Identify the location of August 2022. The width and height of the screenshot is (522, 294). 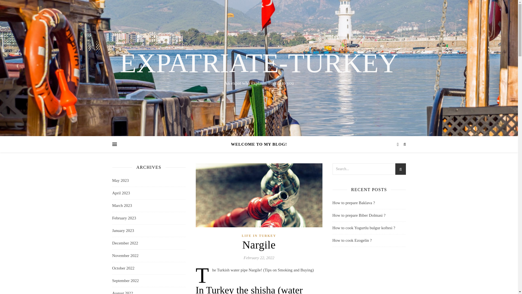
(122, 291).